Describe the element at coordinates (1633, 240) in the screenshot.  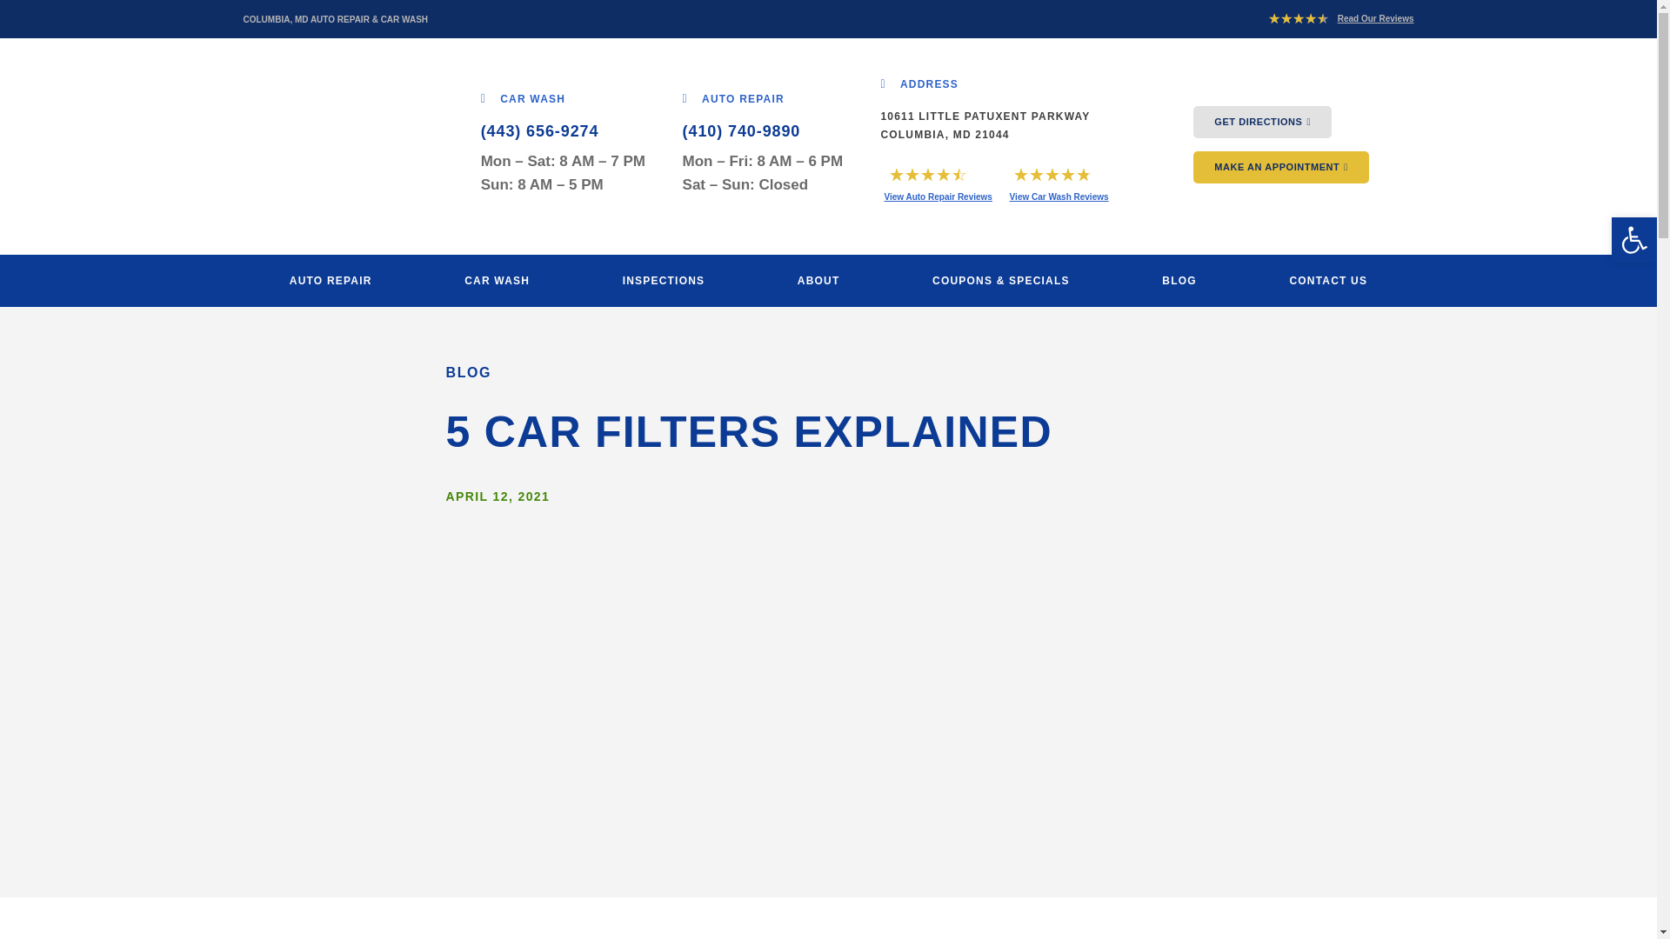
I see `Accessibility Tools` at that location.